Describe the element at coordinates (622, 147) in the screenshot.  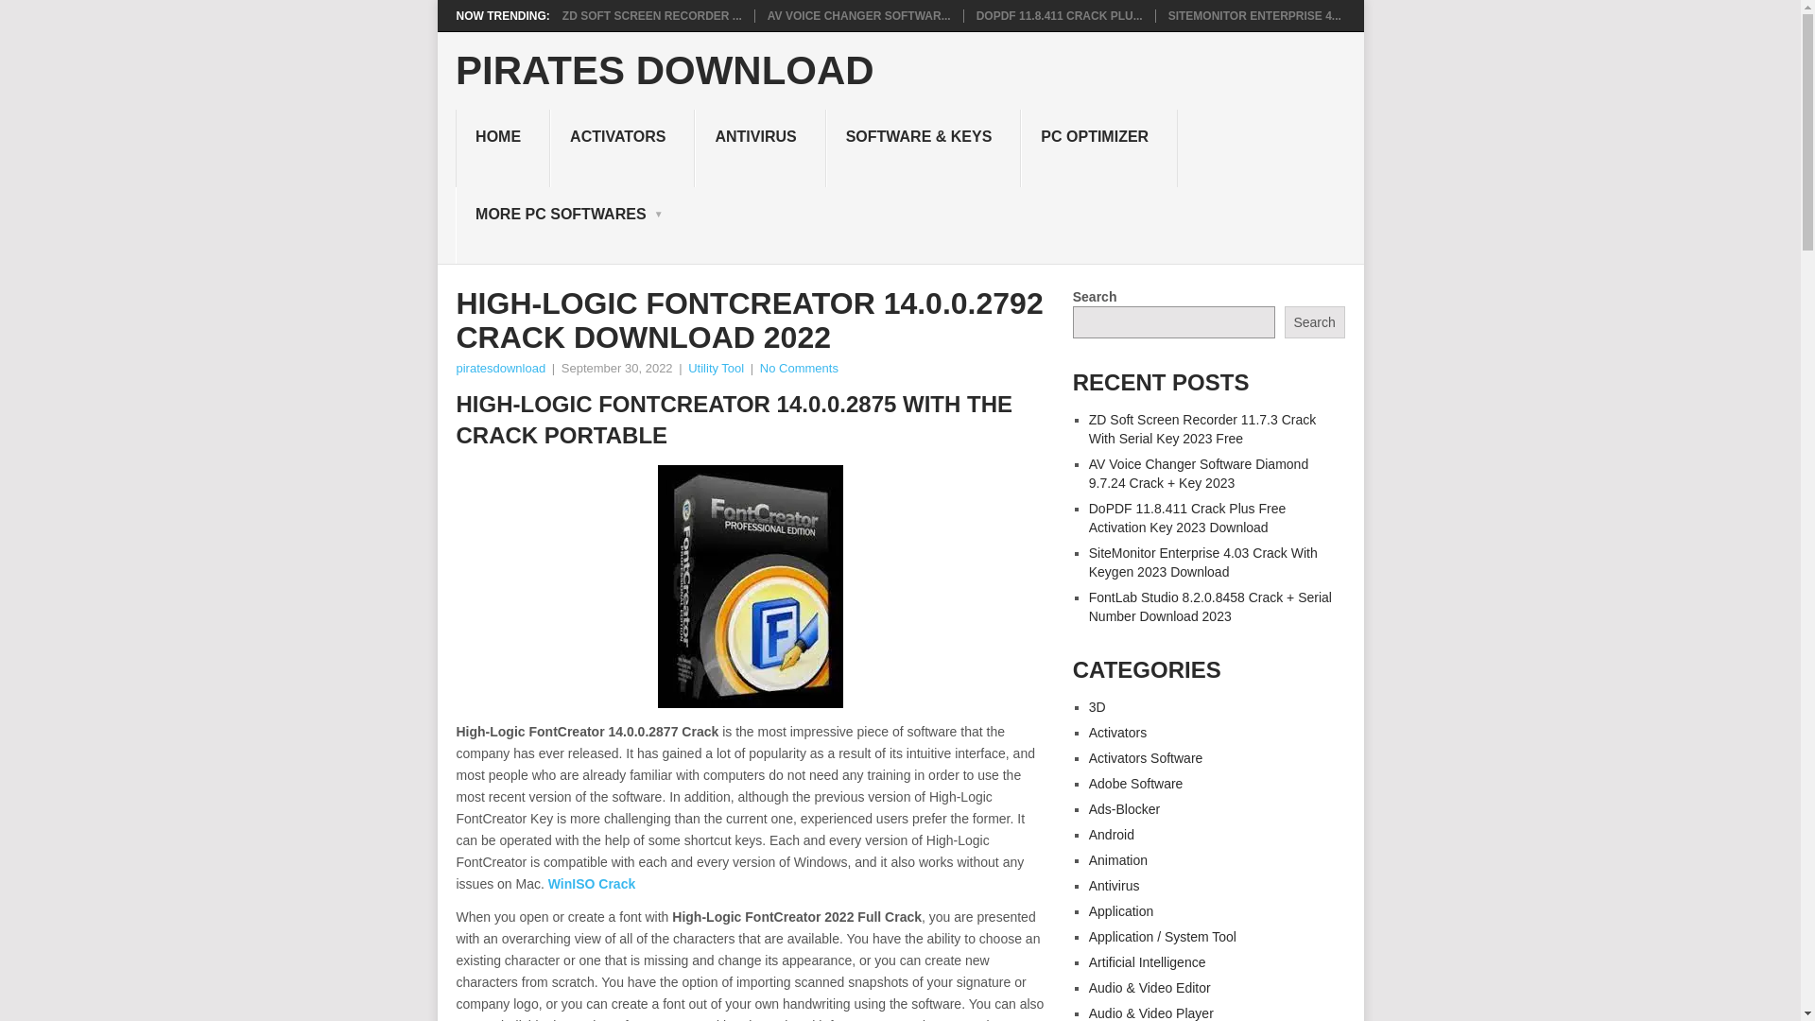
I see `ACTIVATORS` at that location.